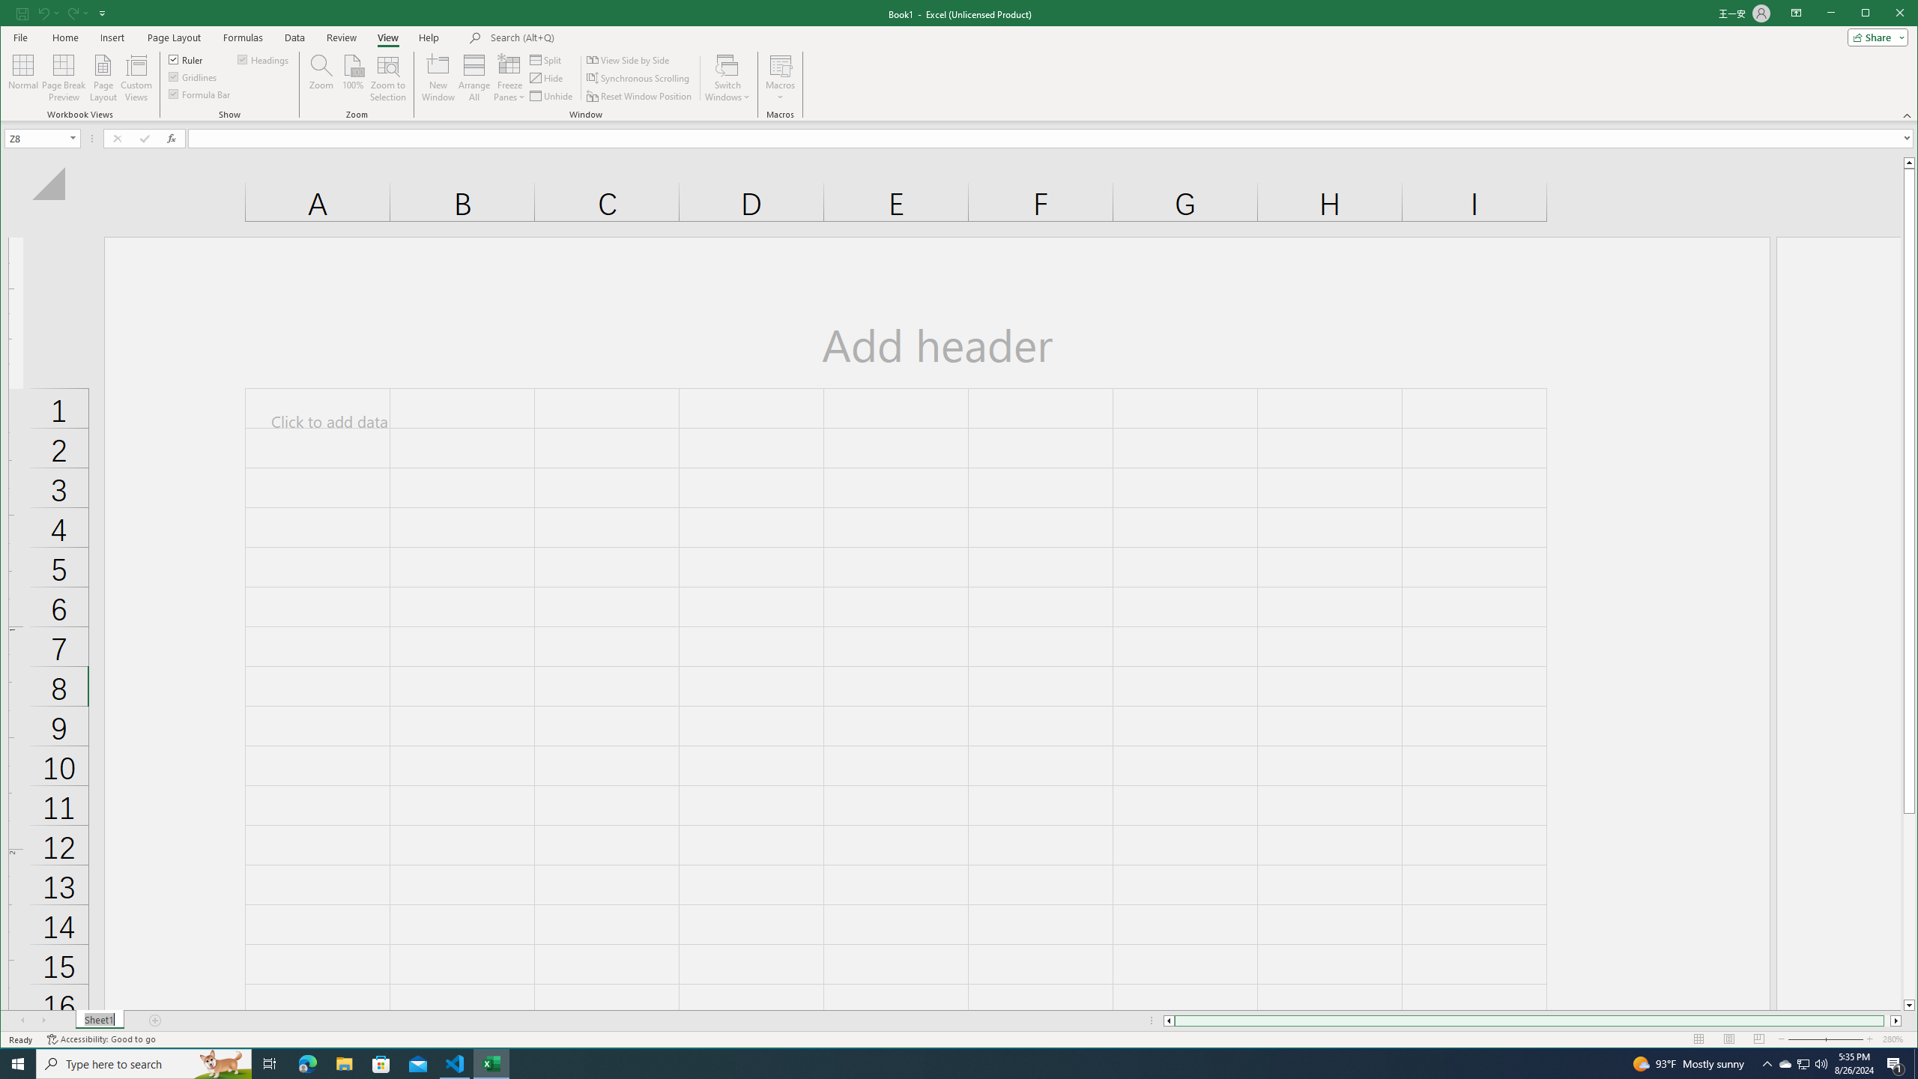 This screenshot has height=1079, width=1918. I want to click on Show desktop, so click(1916, 1064).